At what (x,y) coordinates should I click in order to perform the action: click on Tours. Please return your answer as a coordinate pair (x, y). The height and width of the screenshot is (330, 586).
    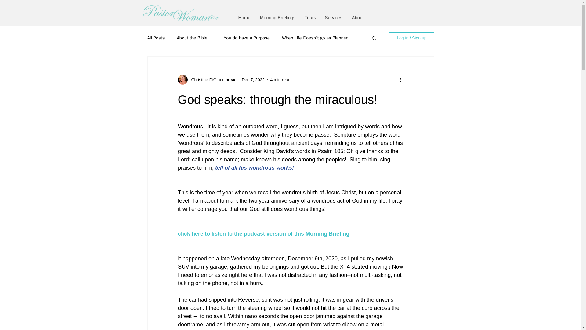
    Looking at the image, I should click on (309, 17).